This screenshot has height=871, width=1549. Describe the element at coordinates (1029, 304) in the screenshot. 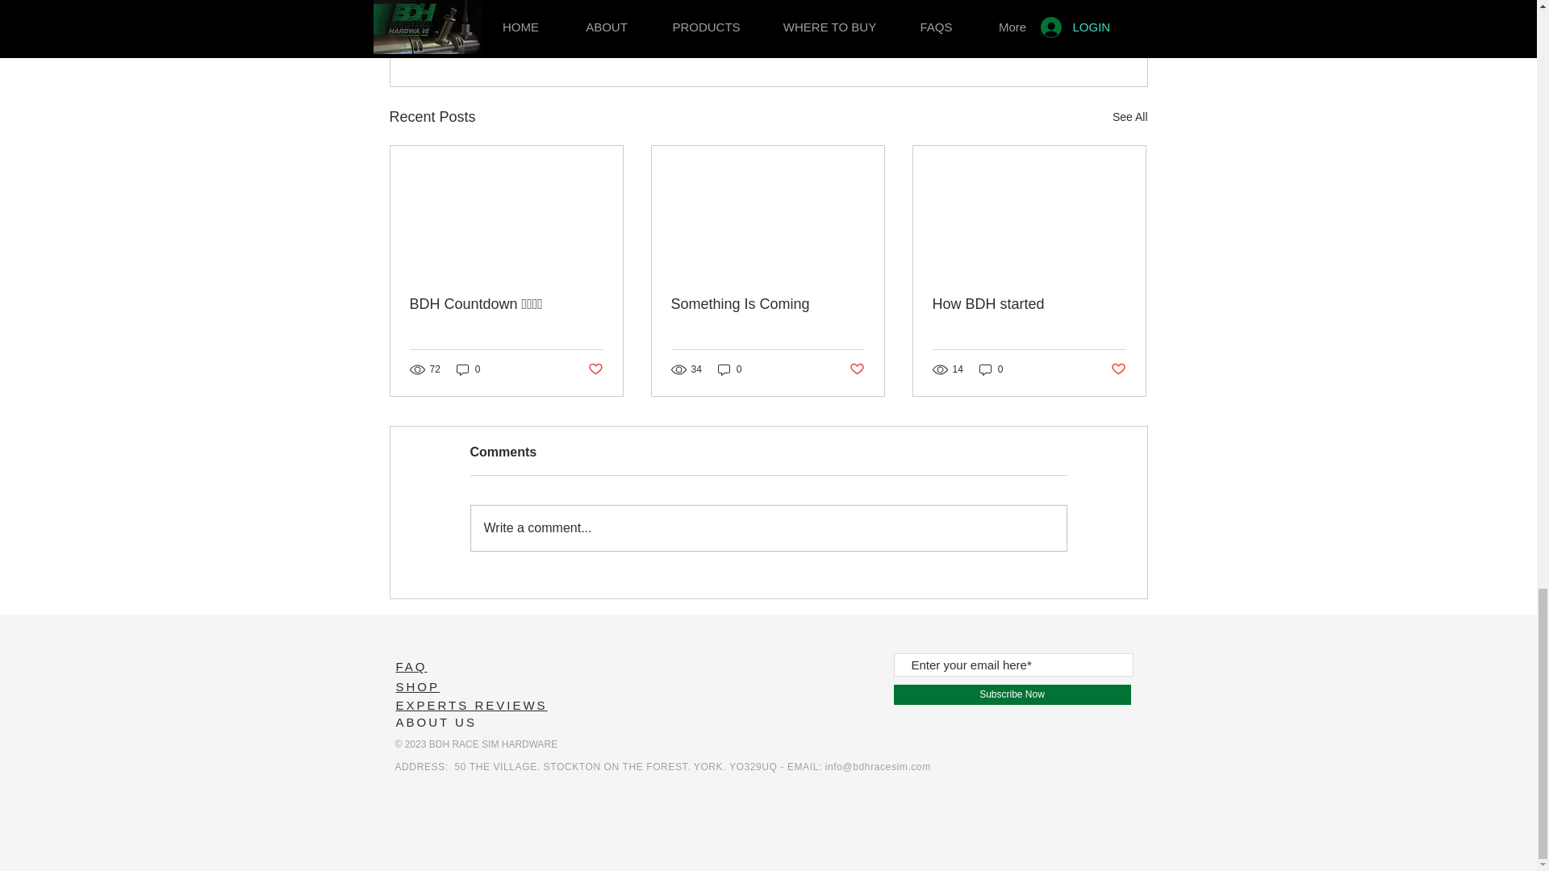

I see `How BDH started` at that location.